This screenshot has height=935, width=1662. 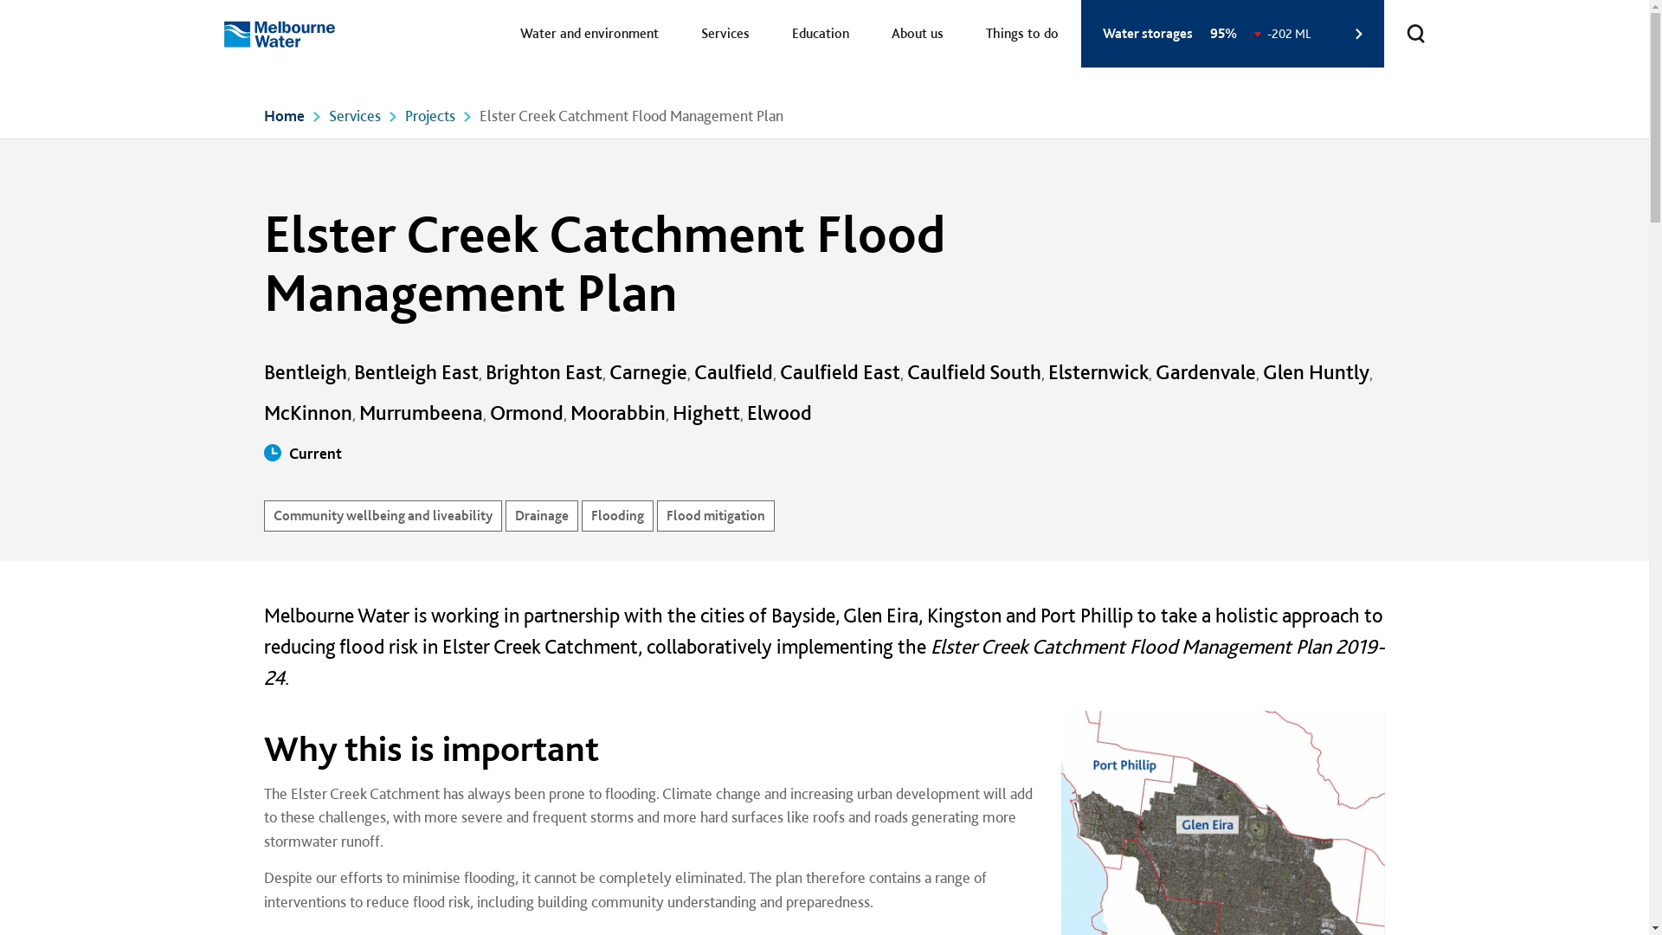 What do you see at coordinates (544, 372) in the screenshot?
I see `Brighton East` at bounding box center [544, 372].